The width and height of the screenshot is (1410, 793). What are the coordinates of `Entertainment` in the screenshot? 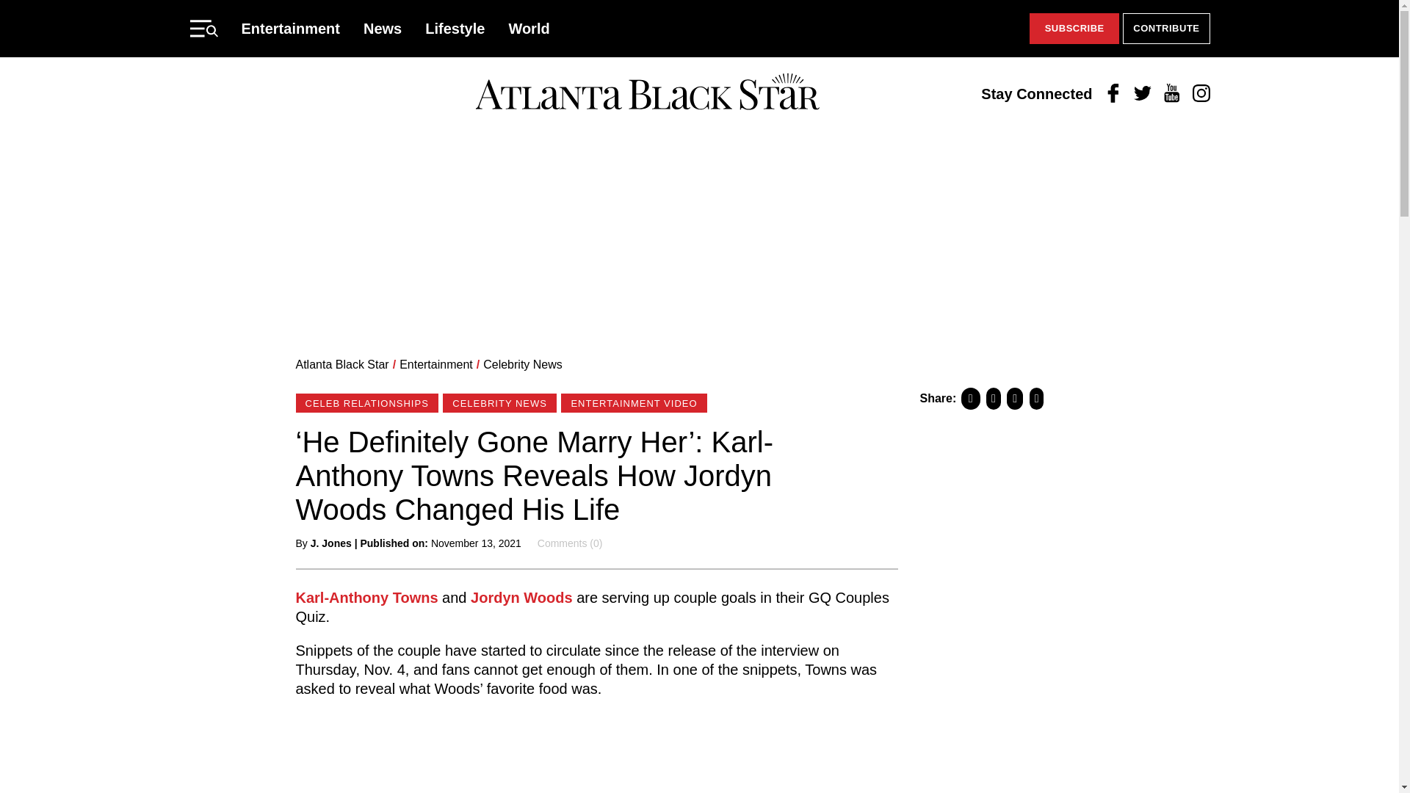 It's located at (290, 28).